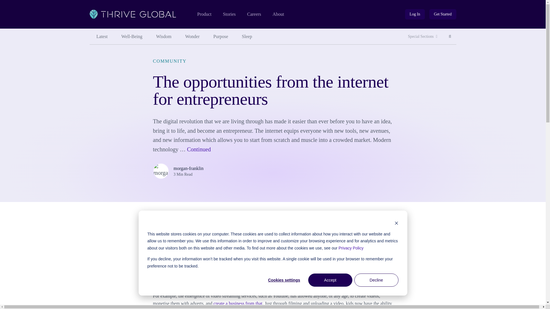  I want to click on Wonder, so click(192, 37).